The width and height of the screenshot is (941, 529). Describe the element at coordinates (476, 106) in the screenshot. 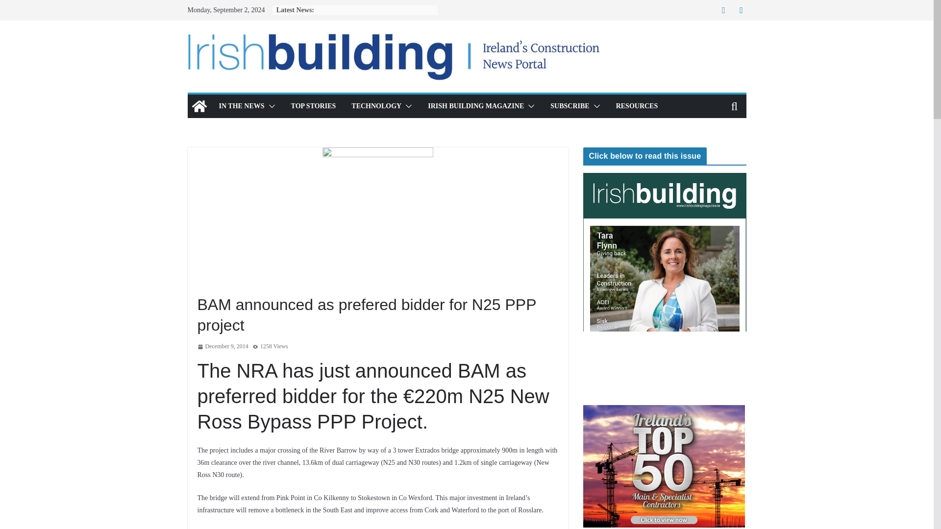

I see `IRISH BUILDING MAGAZINE` at that location.